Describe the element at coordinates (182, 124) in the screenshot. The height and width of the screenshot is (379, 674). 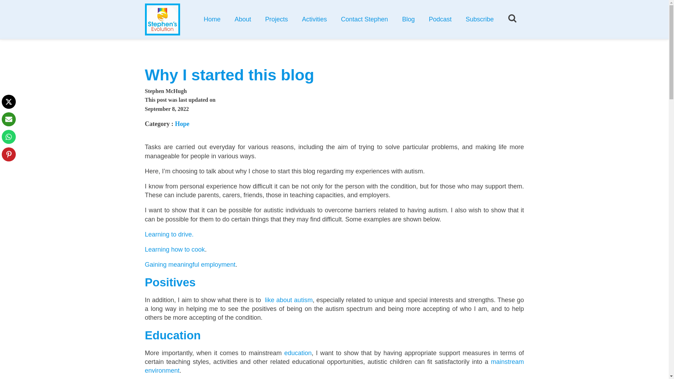
I see `Hope` at that location.